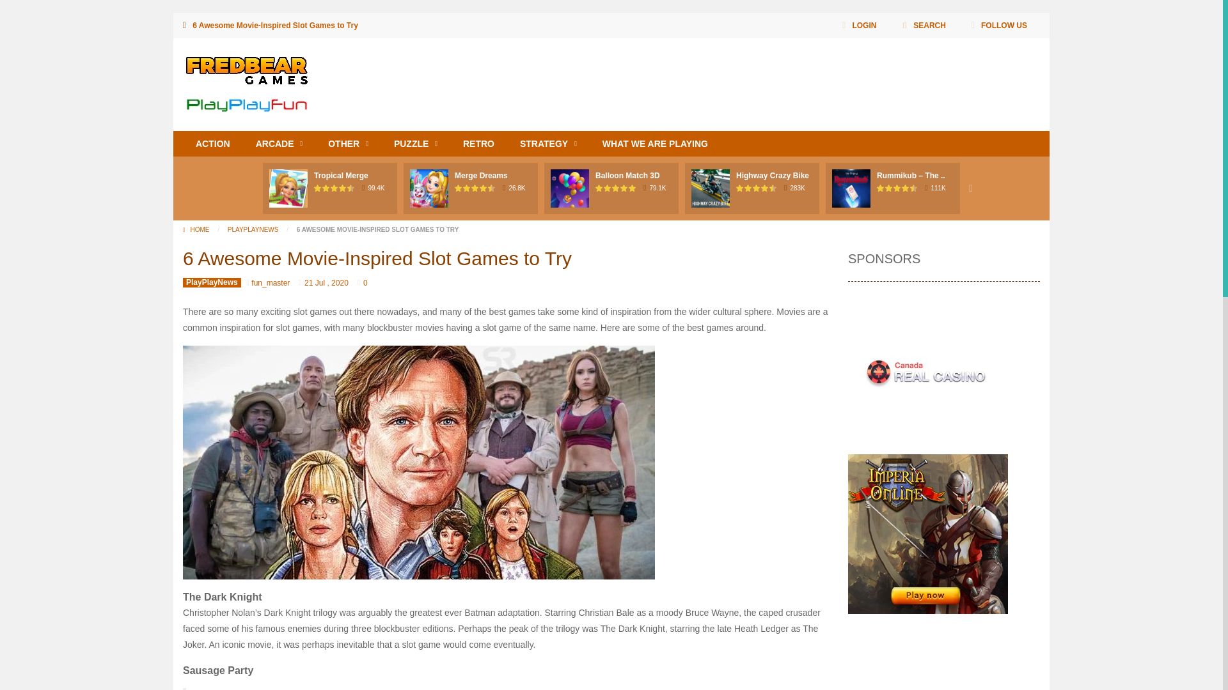 Image resolution: width=1228 pixels, height=690 pixels. Describe the element at coordinates (318, 188) in the screenshot. I see `122 votes, average: 4.92 out of 5` at that location.